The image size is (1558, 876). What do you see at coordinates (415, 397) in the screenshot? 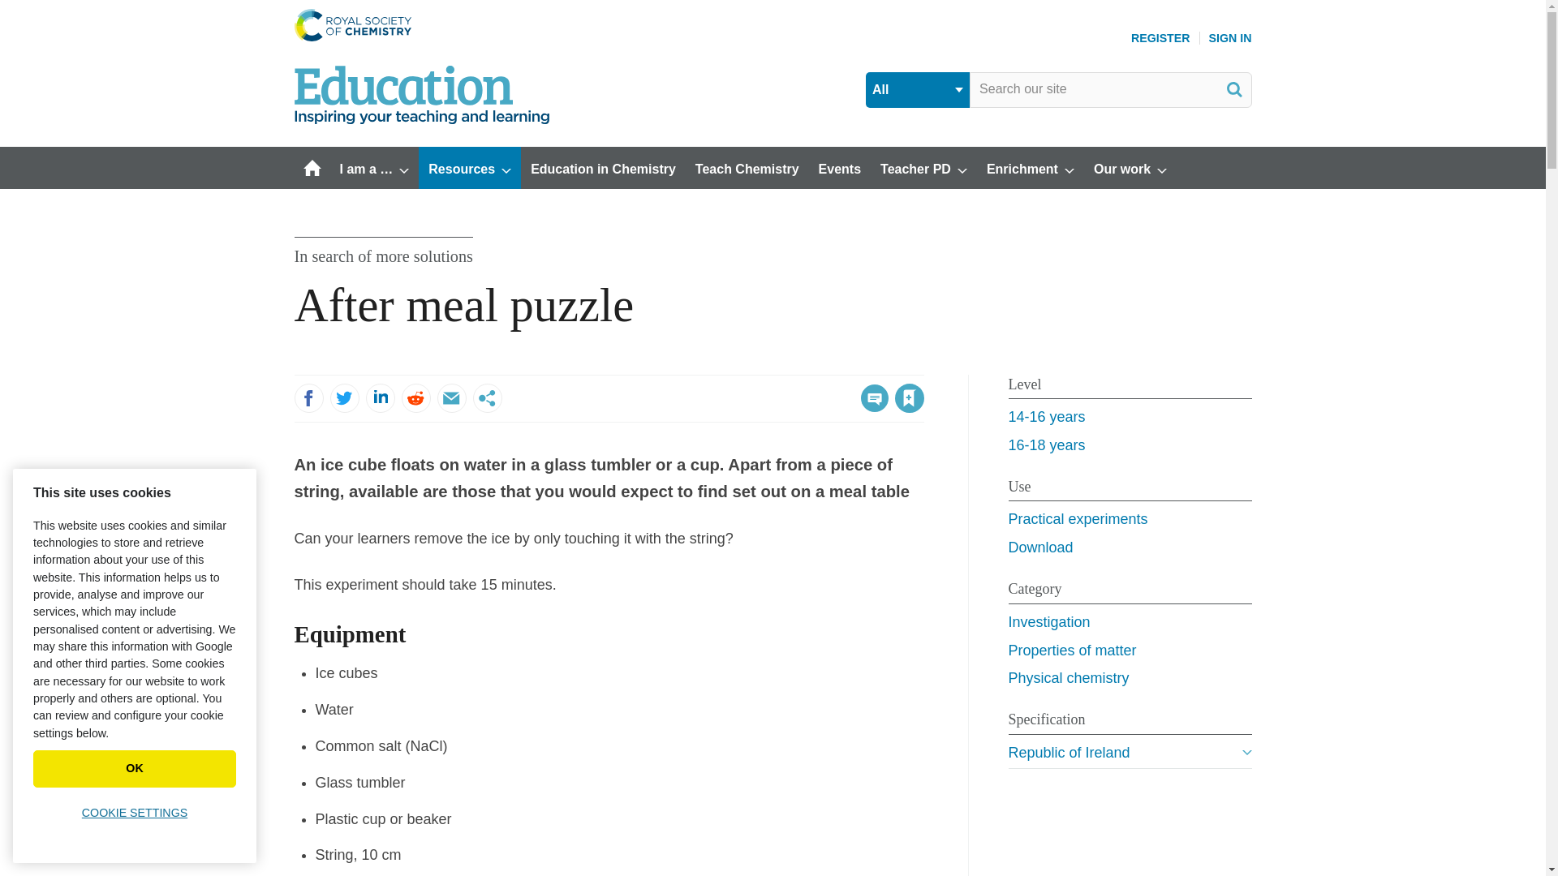
I see `Share this on Reddit` at bounding box center [415, 397].